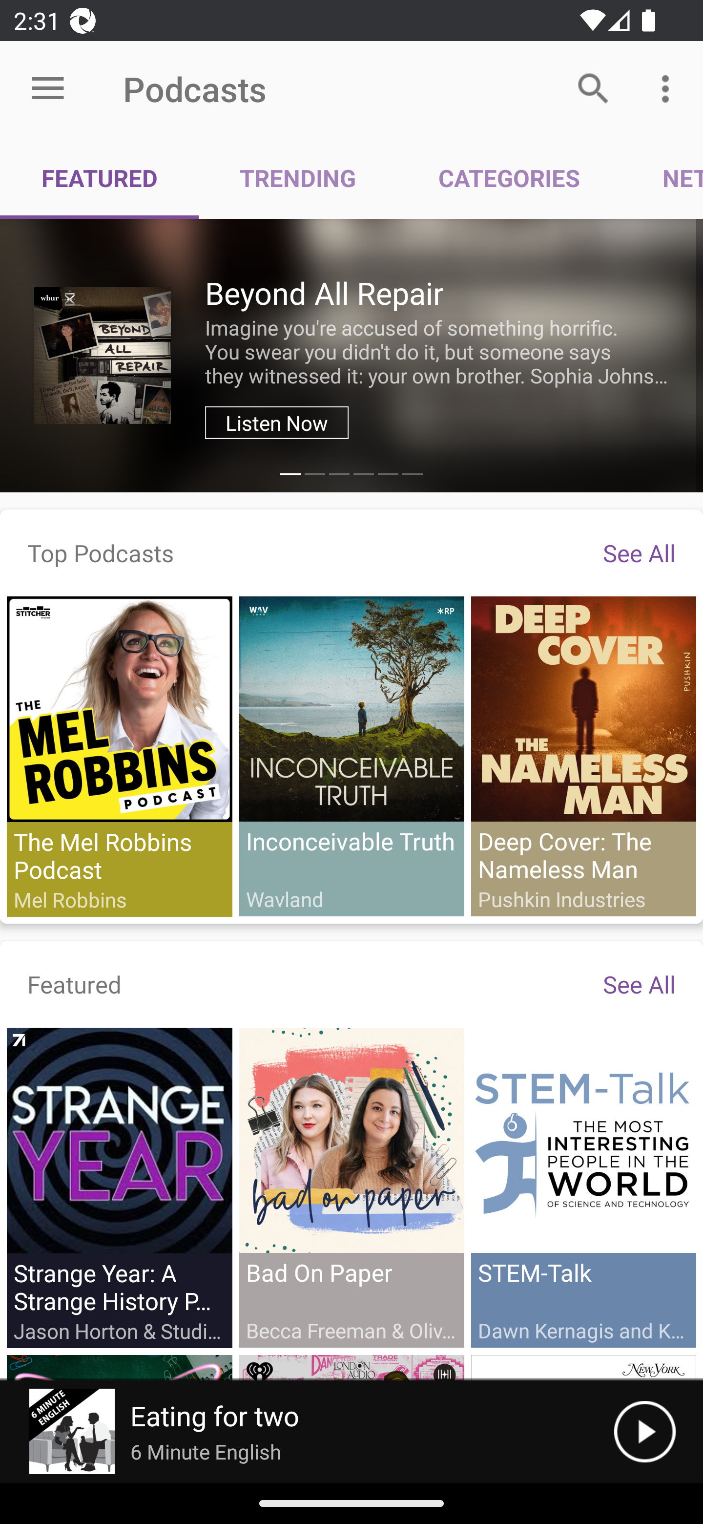 Image resolution: width=703 pixels, height=1524 pixels. I want to click on Search, so click(594, 88).